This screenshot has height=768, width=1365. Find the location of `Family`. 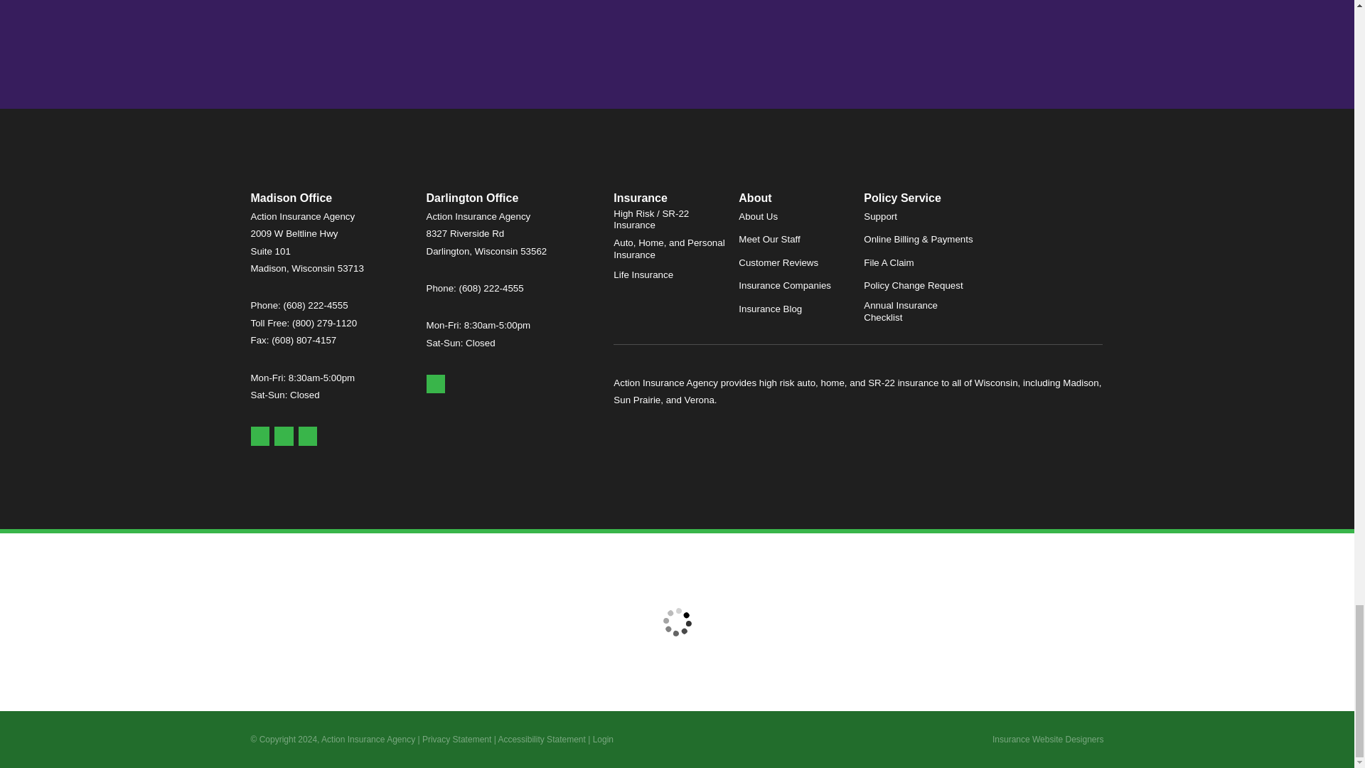

Family is located at coordinates (444, 14).